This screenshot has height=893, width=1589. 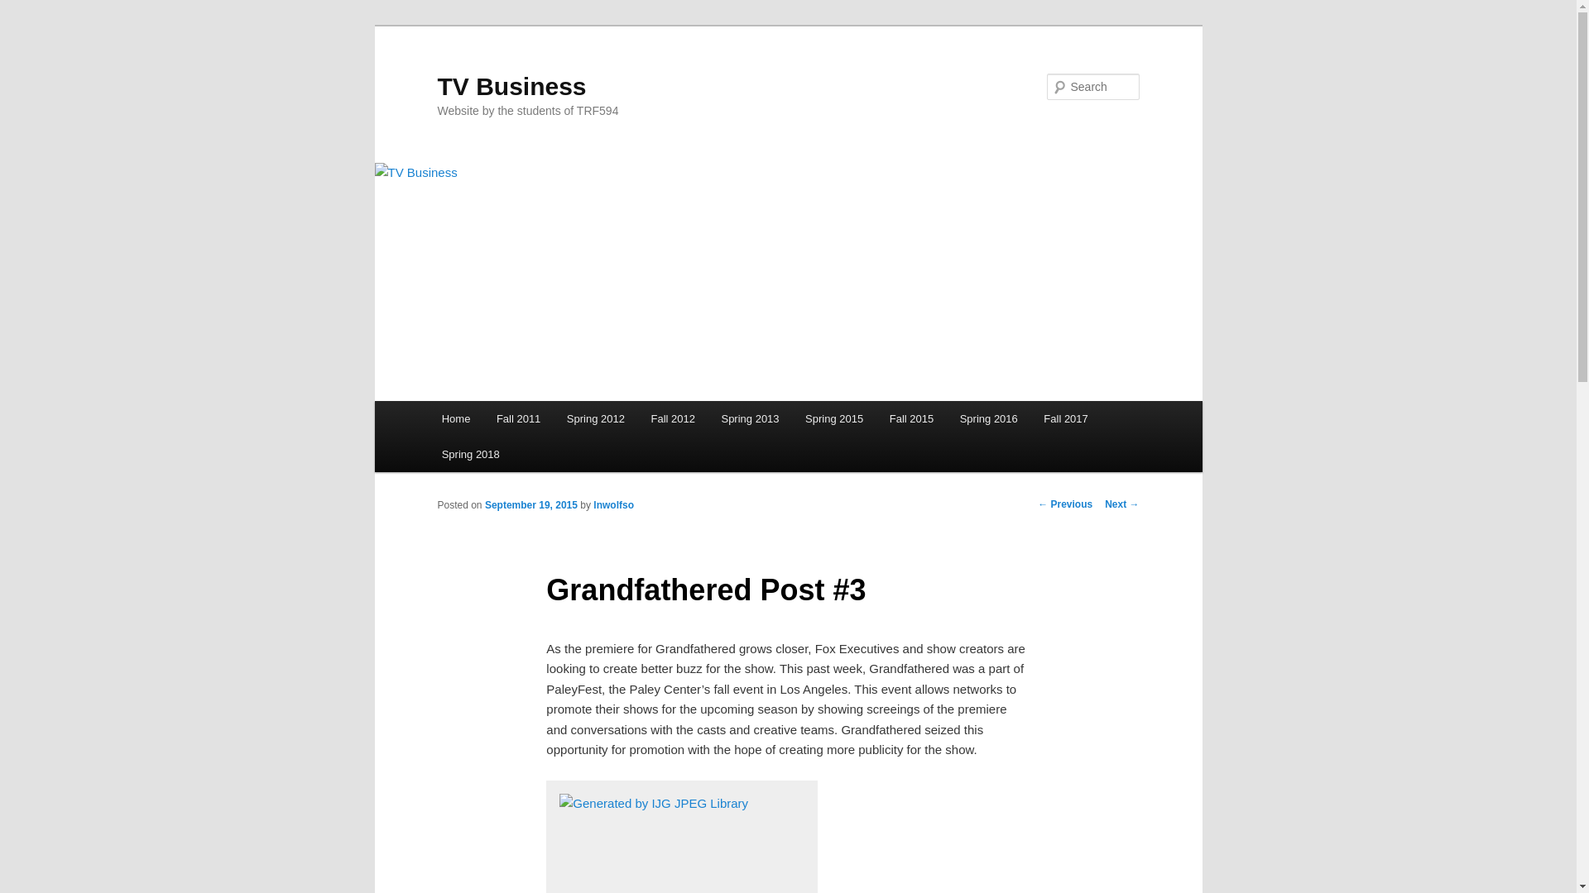 What do you see at coordinates (531, 504) in the screenshot?
I see `2:55 pm` at bounding box center [531, 504].